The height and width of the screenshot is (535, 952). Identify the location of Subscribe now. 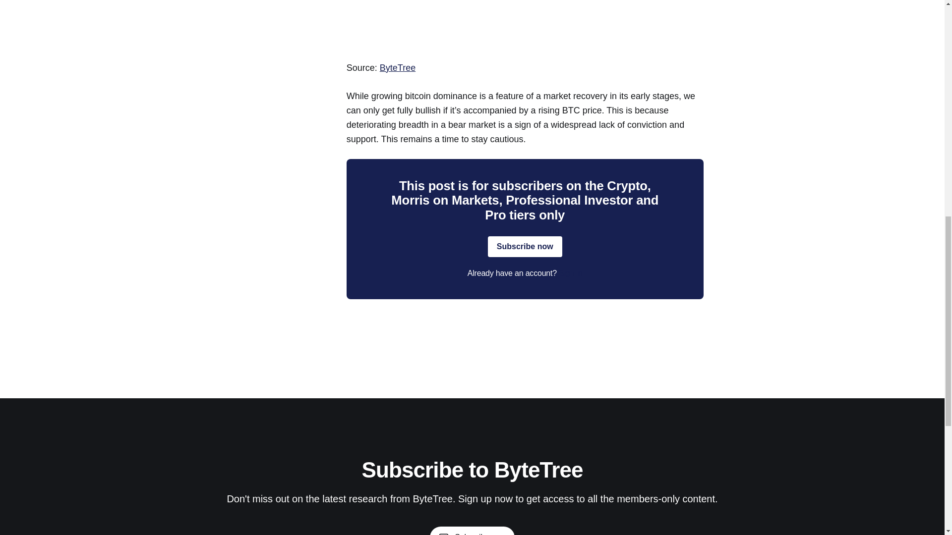
(472, 531).